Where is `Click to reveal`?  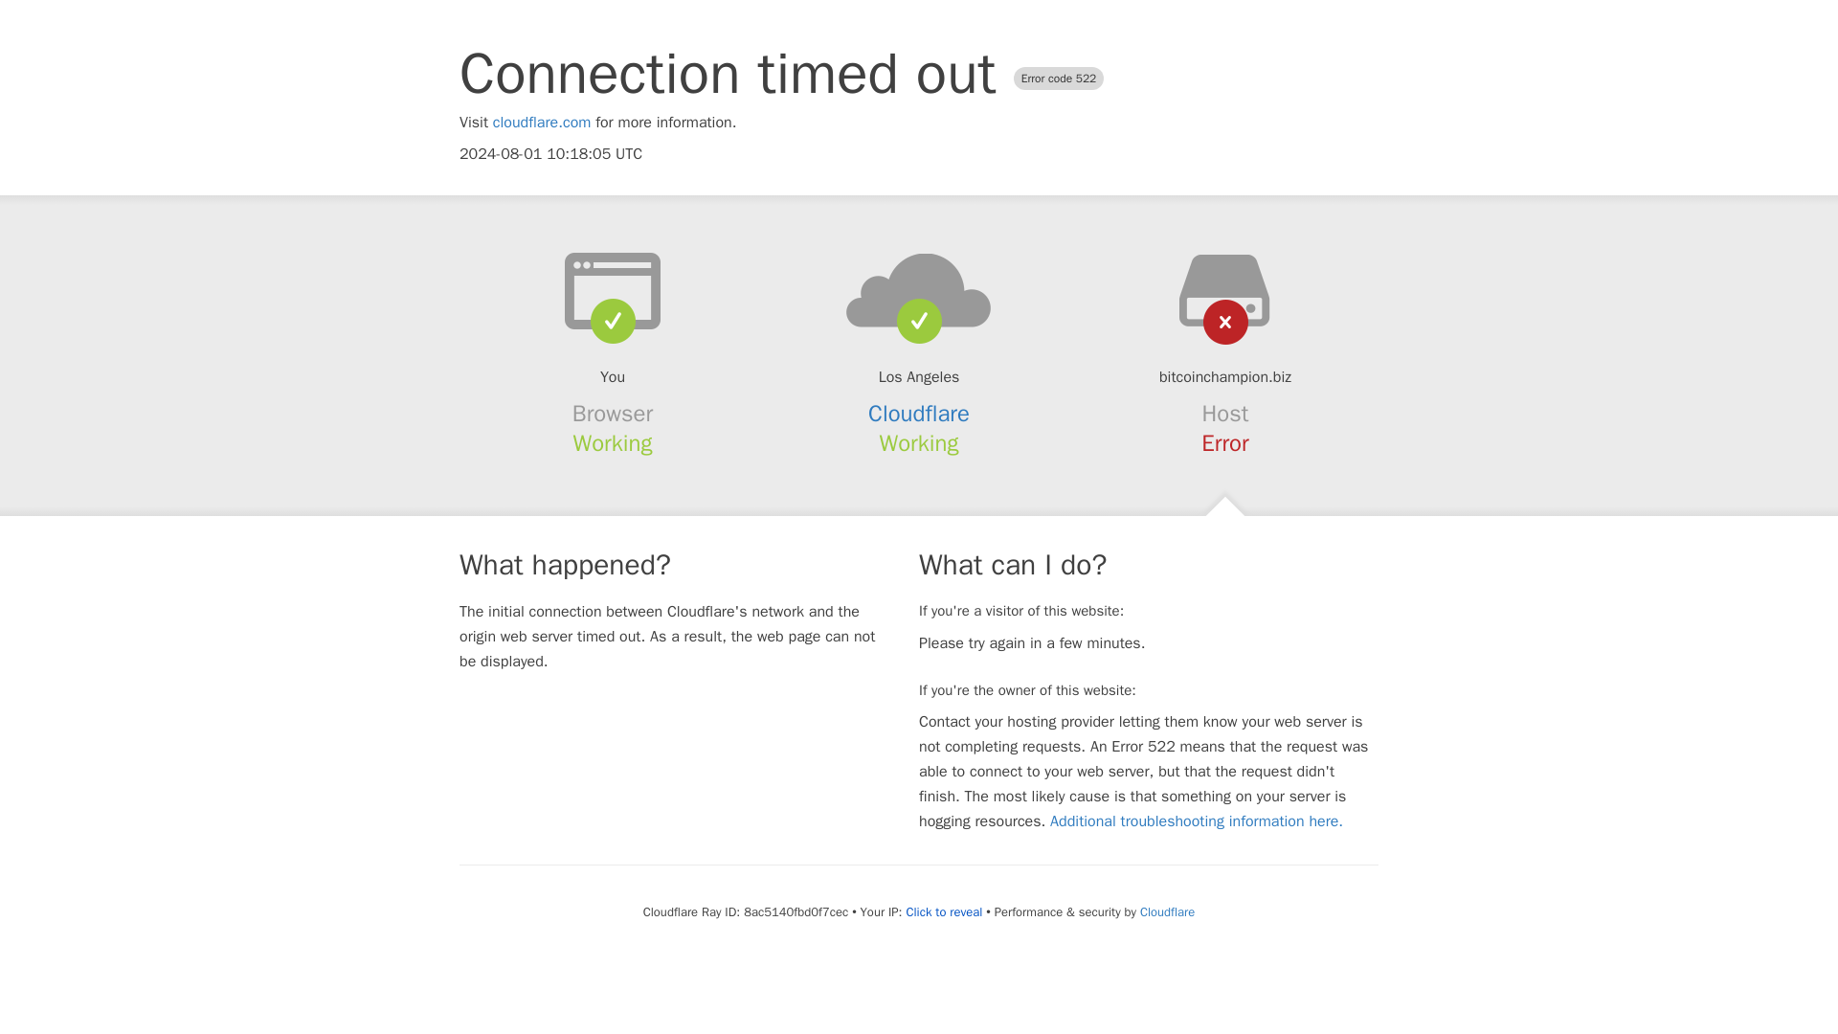 Click to reveal is located at coordinates (944, 911).